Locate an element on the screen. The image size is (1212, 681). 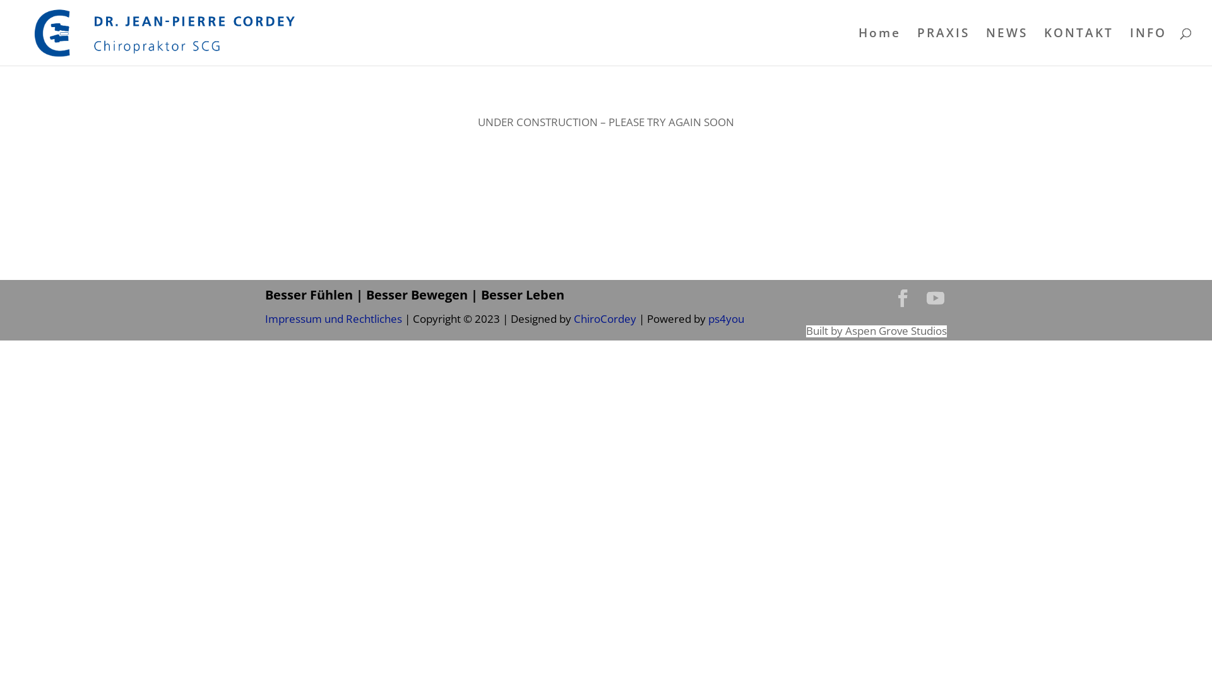
Impressum und Rechtliches is located at coordinates (333, 319).